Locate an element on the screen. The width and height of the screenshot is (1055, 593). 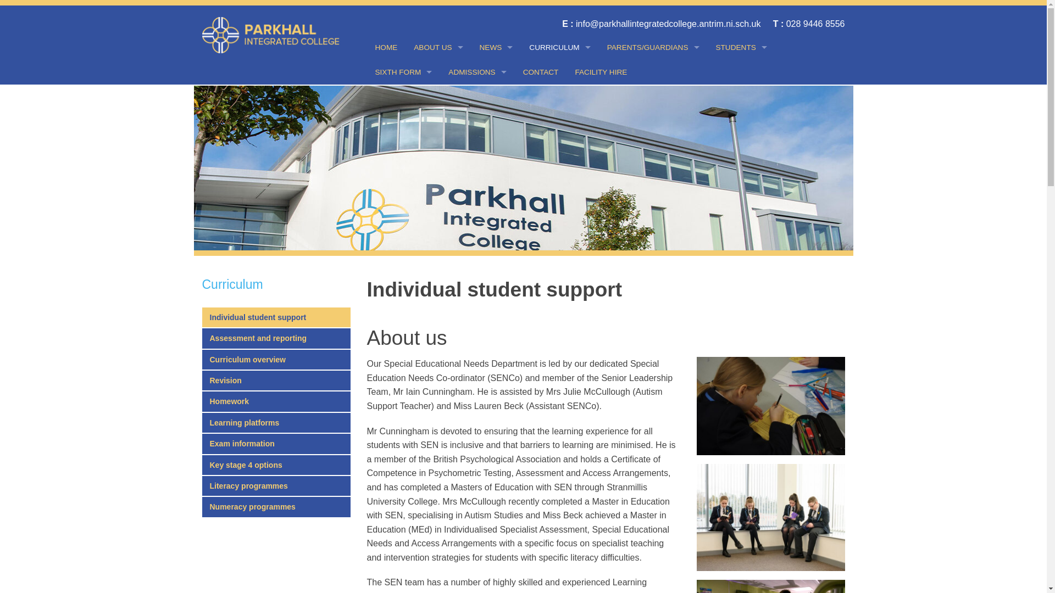
NUMERACY PROGRAMMES is located at coordinates (559, 294).